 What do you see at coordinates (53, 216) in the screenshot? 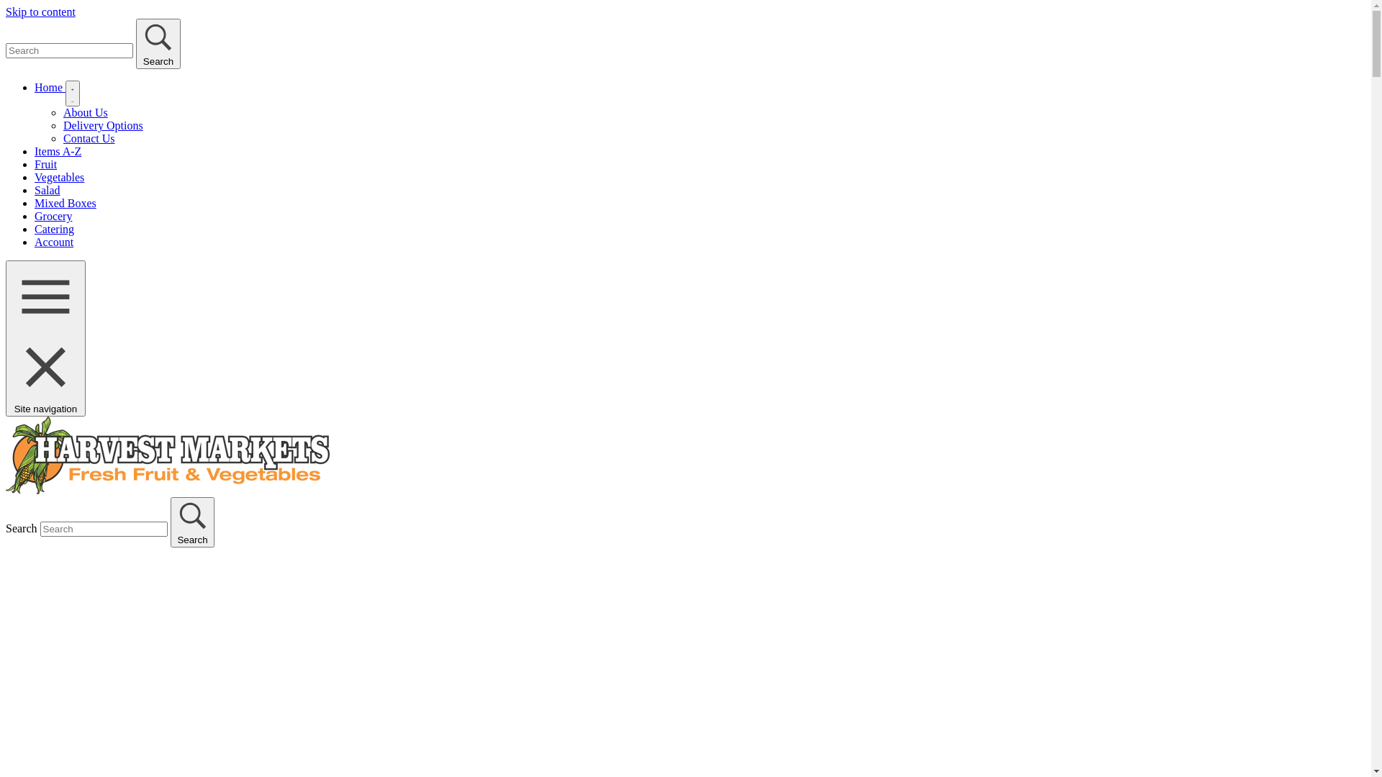
I see `Grocery` at bounding box center [53, 216].